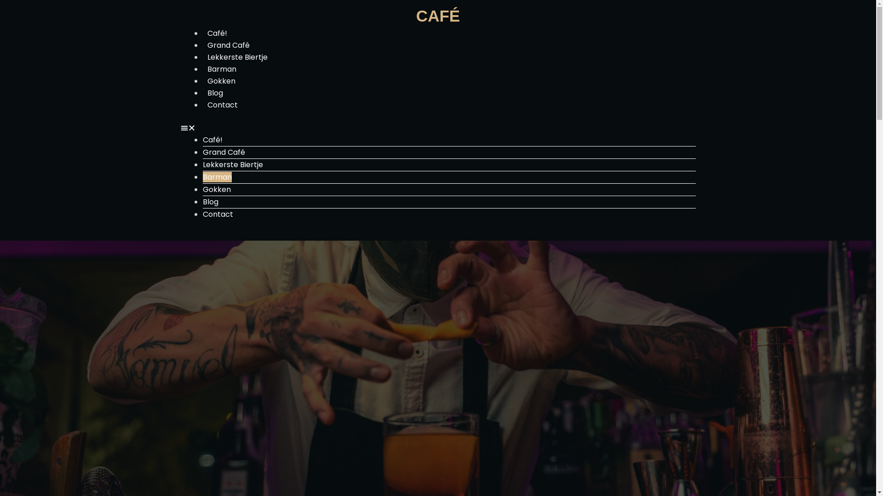 This screenshot has width=883, height=496. Describe the element at coordinates (214, 93) in the screenshot. I see `Blog` at that location.